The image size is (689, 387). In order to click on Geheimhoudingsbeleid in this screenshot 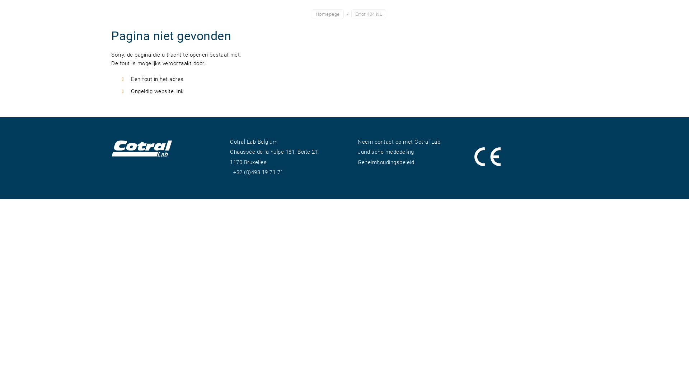, I will do `click(386, 162)`.